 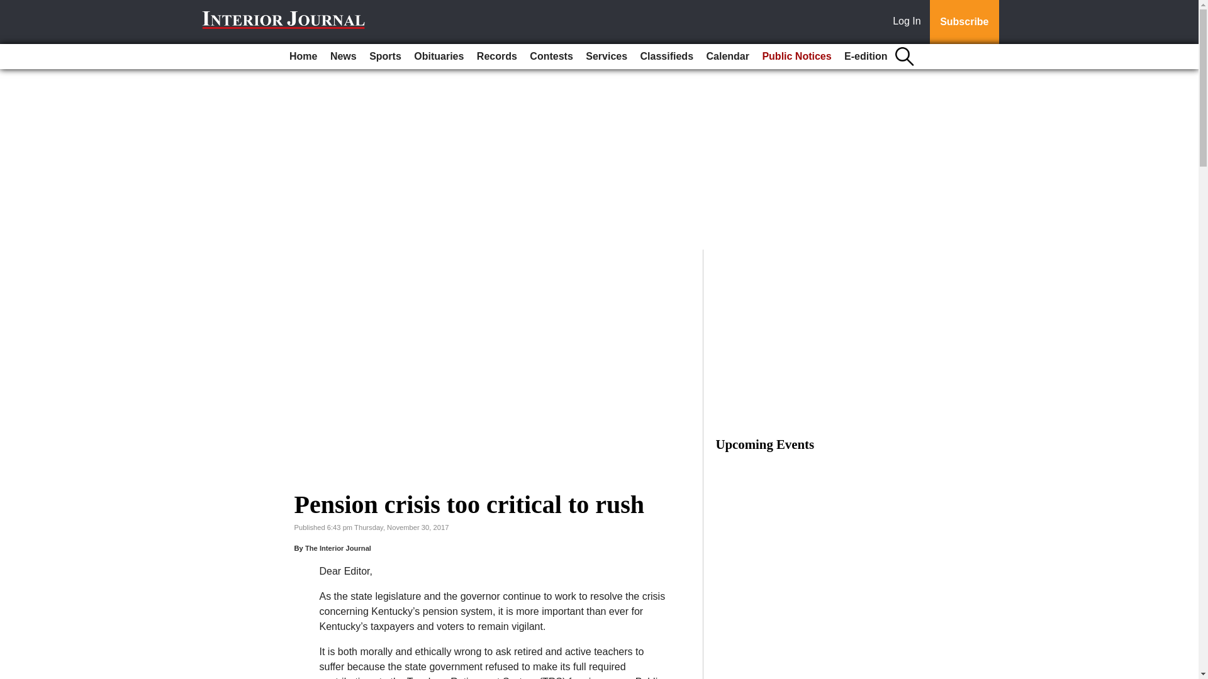 I want to click on Records, so click(x=497, y=57).